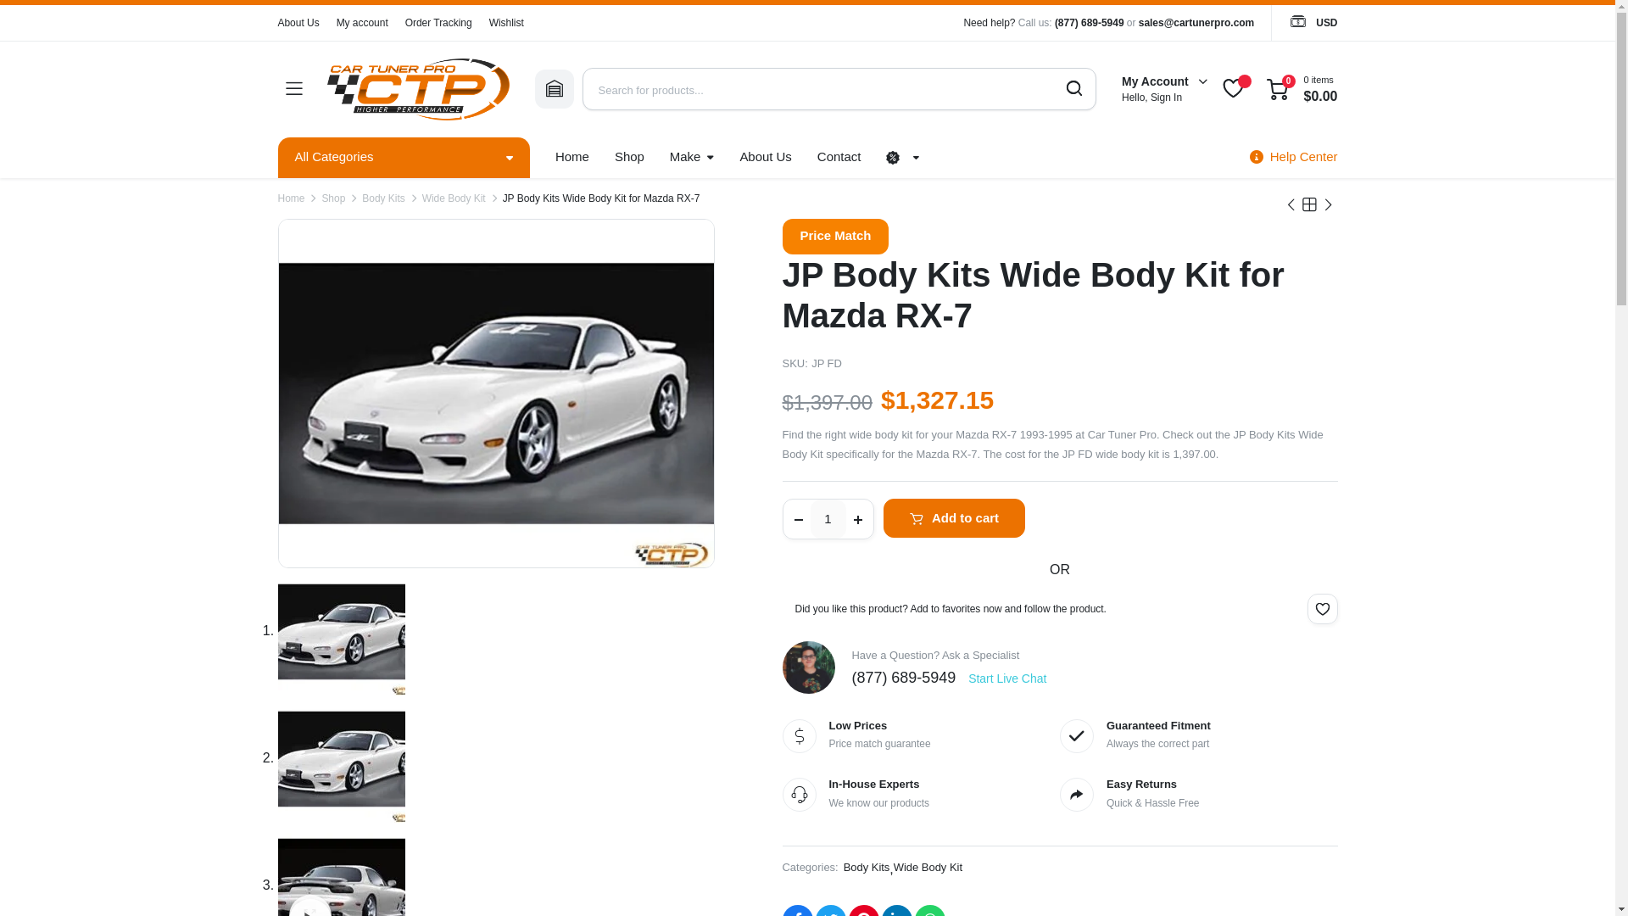 The image size is (1628, 916). I want to click on JP Body Kits Wide Body Kit for Mazda RX-7 1993-1995, so click(496, 394).